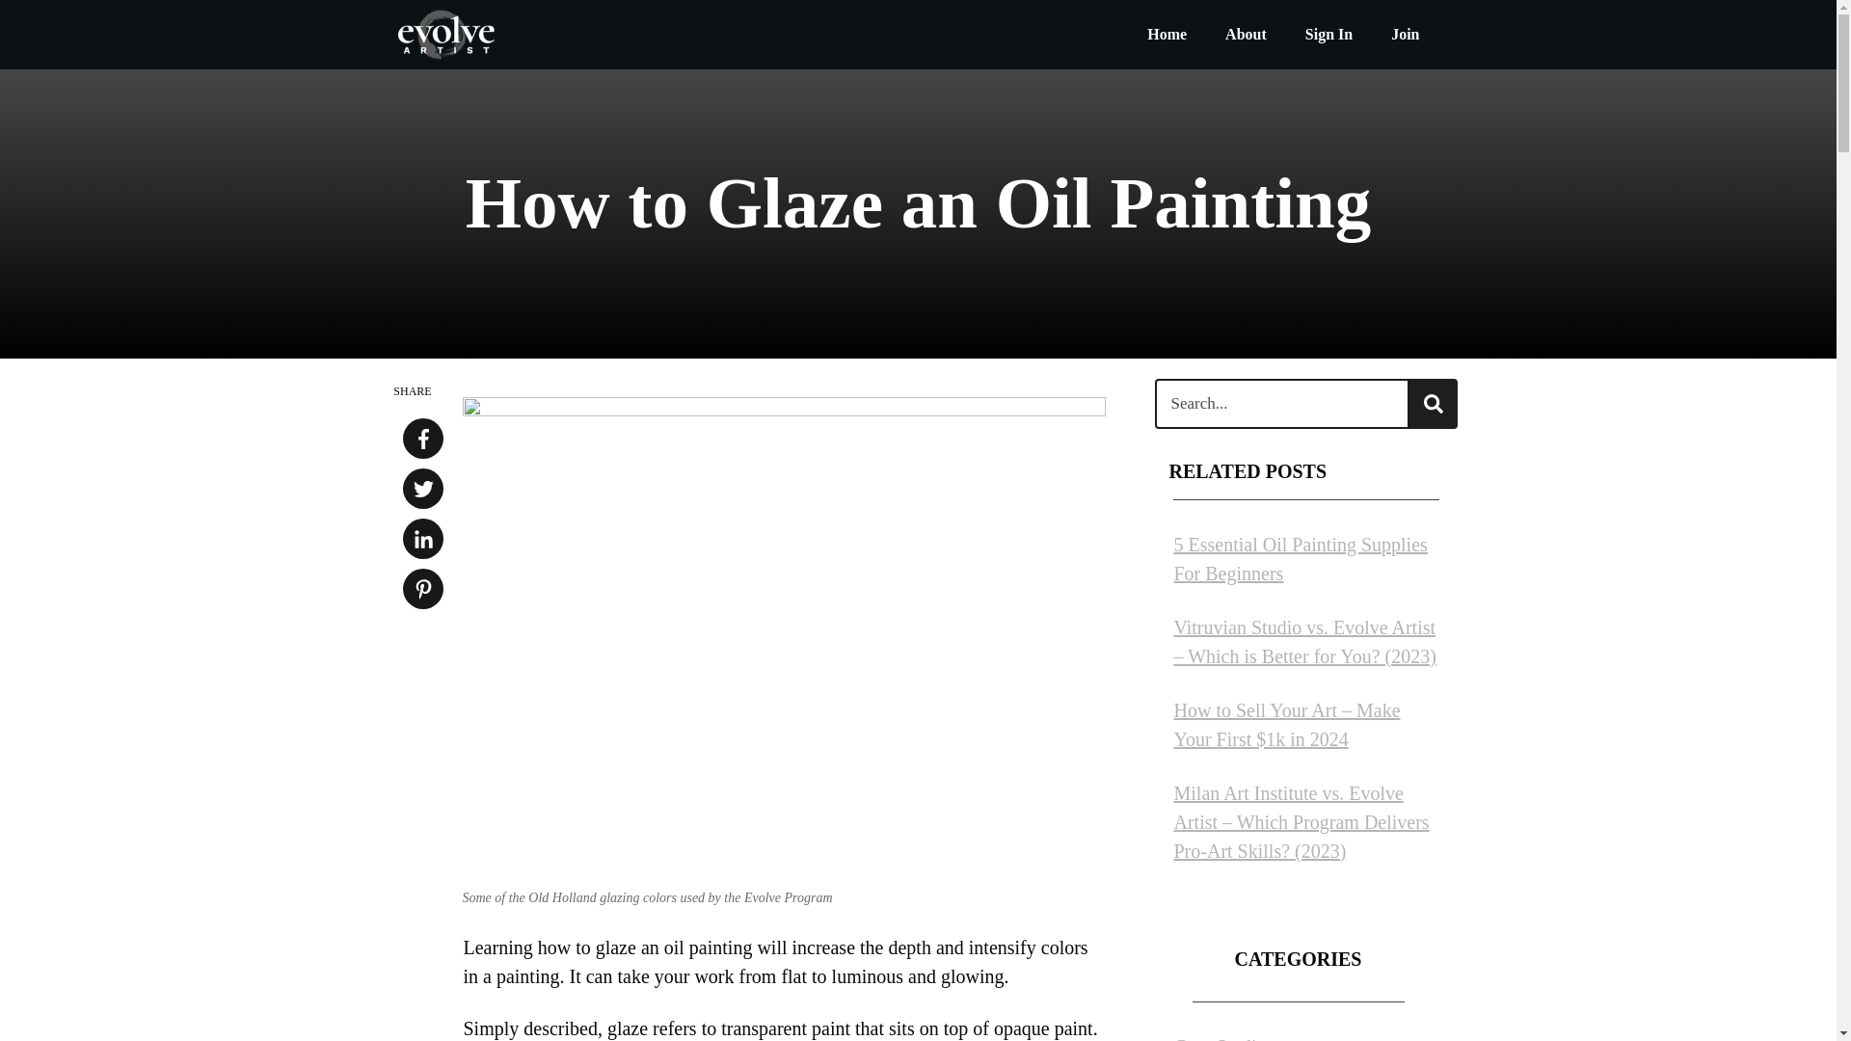 The height and width of the screenshot is (1041, 1851). Describe the element at coordinates (1406, 35) in the screenshot. I see `Join` at that location.